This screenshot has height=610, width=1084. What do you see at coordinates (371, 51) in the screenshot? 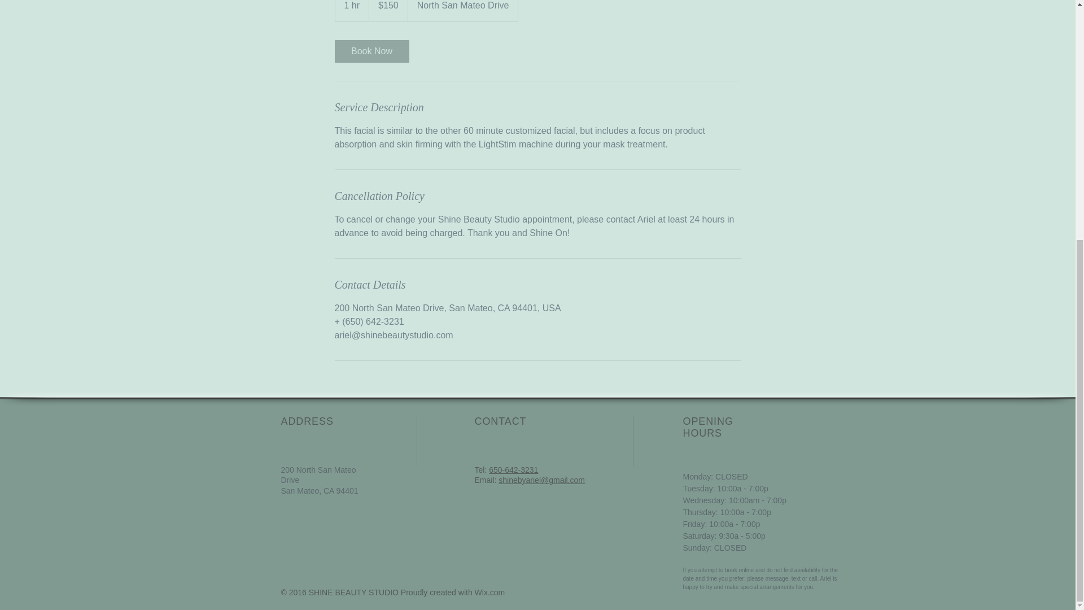
I see `Book Now` at bounding box center [371, 51].